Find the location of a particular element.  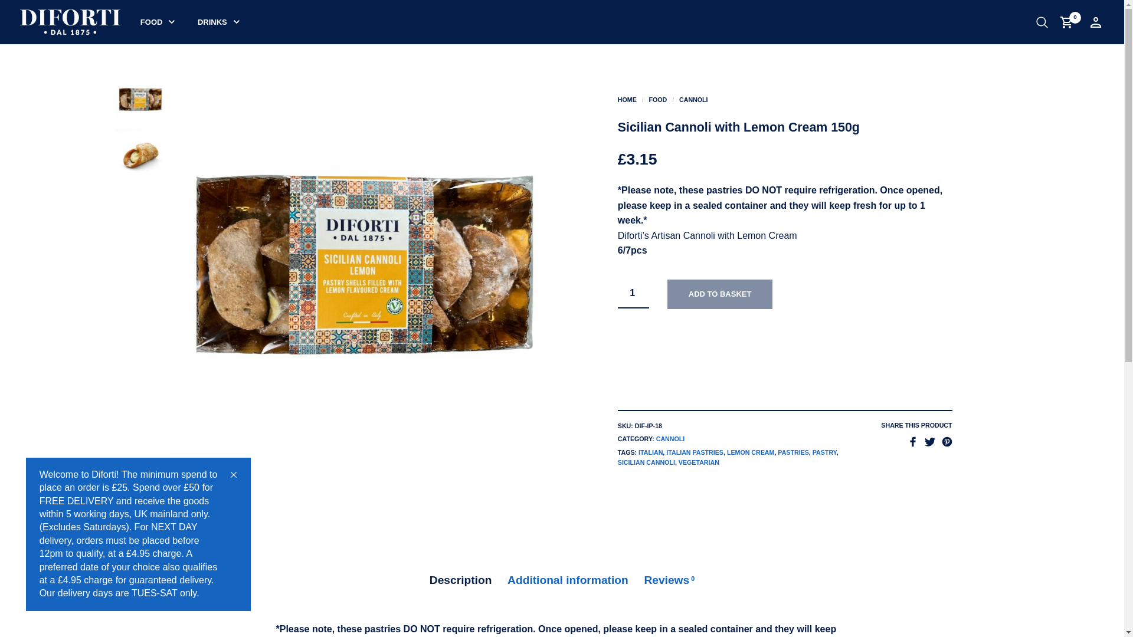

HOME is located at coordinates (627, 99).